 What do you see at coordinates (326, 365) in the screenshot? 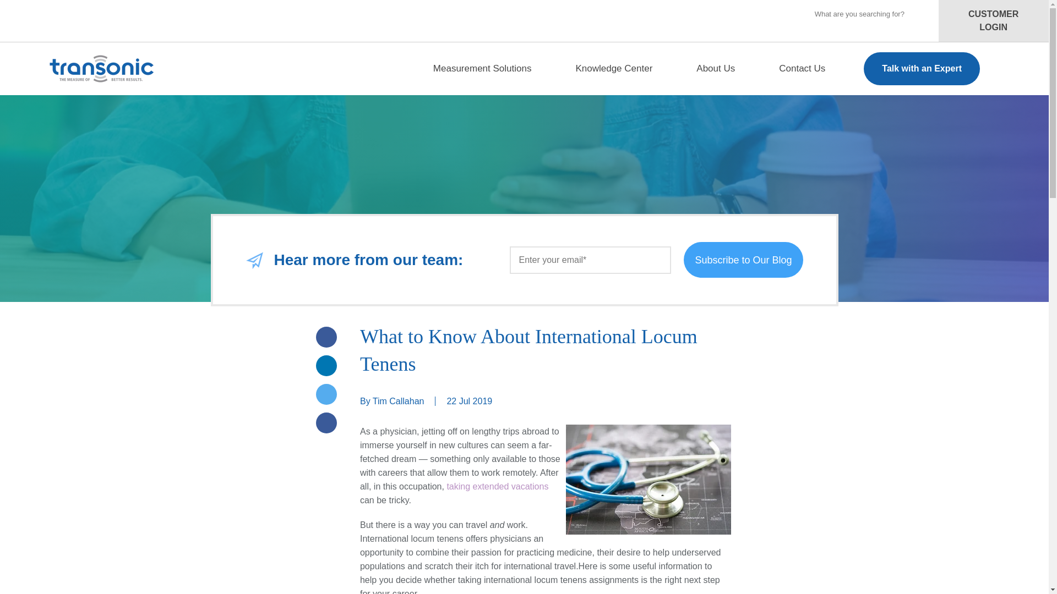
I see `Share on LinkedIn` at bounding box center [326, 365].